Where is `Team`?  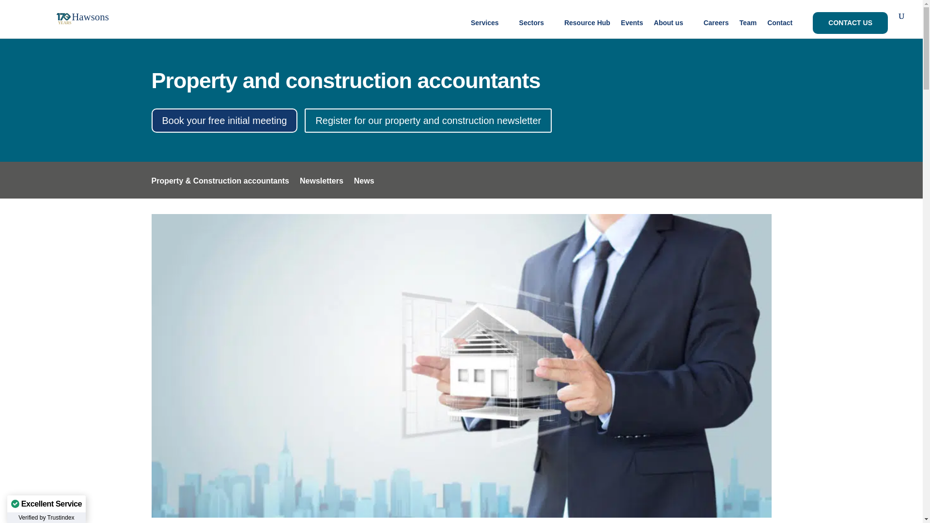
Team is located at coordinates (748, 28).